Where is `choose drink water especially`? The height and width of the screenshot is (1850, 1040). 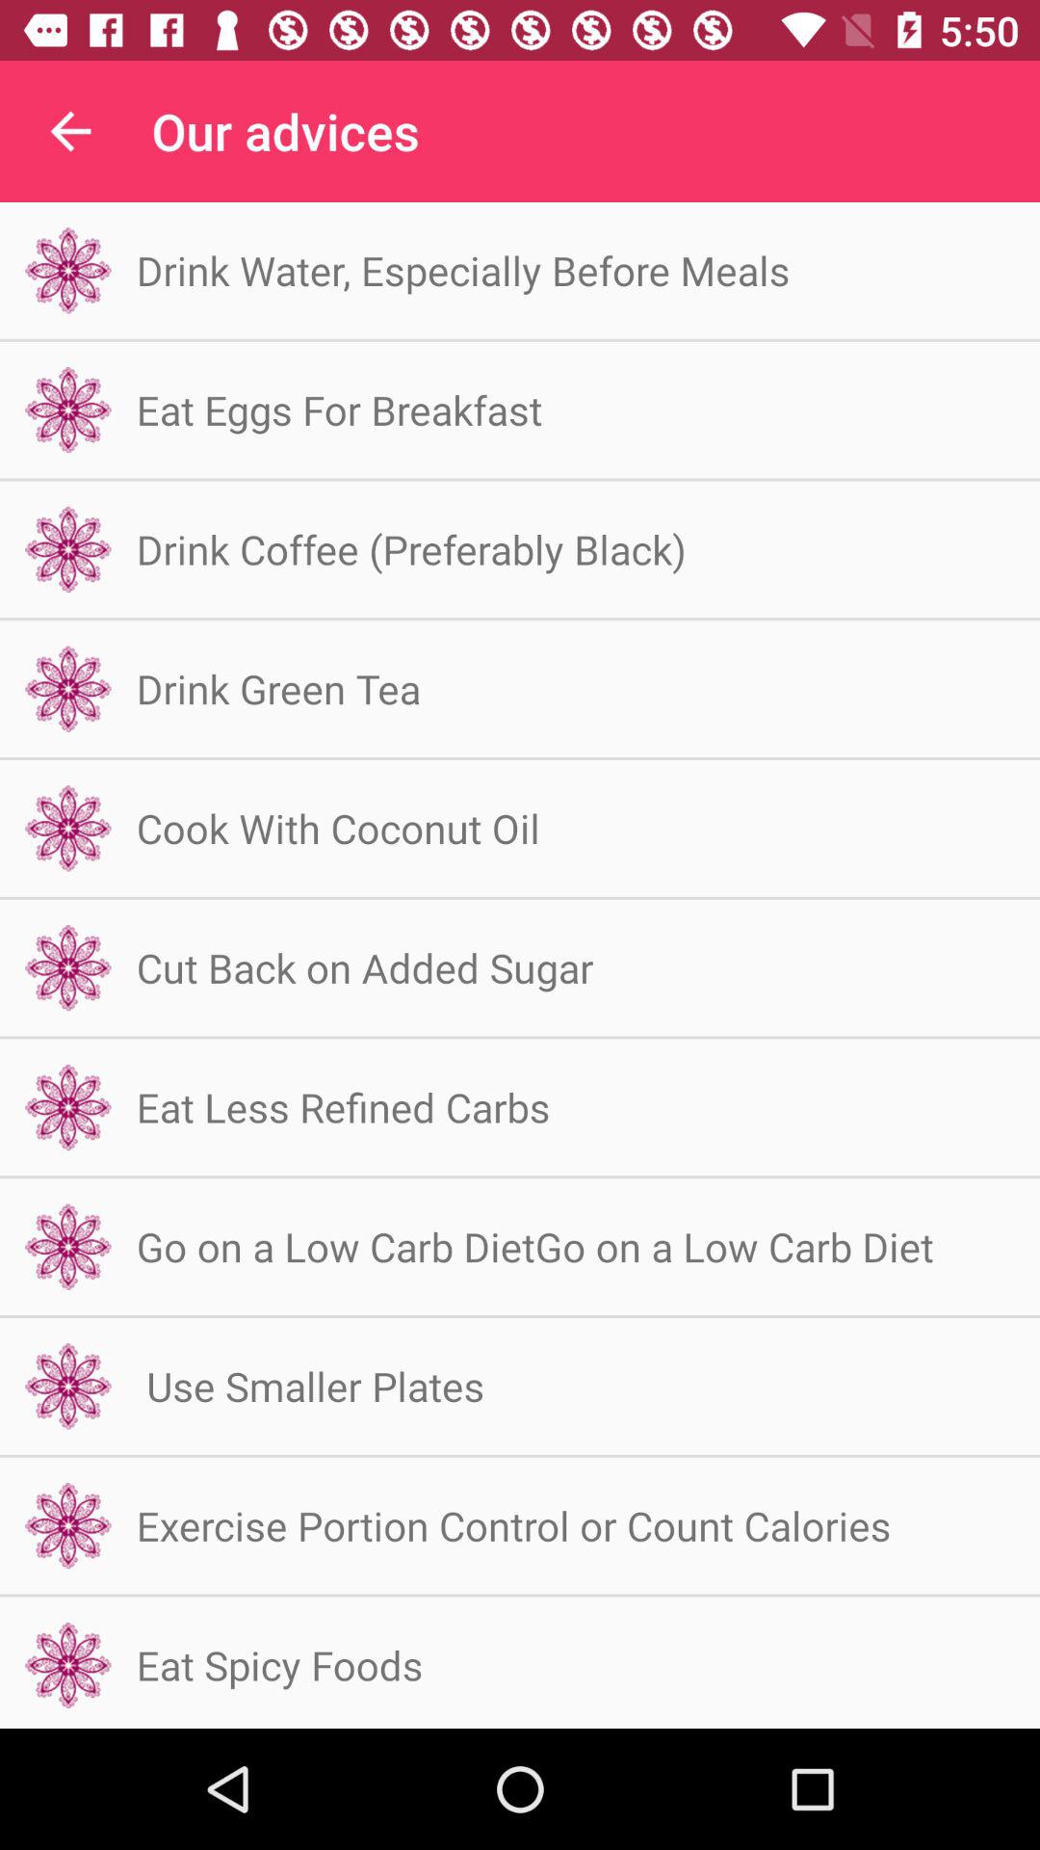
choose drink water especially is located at coordinates (462, 270).